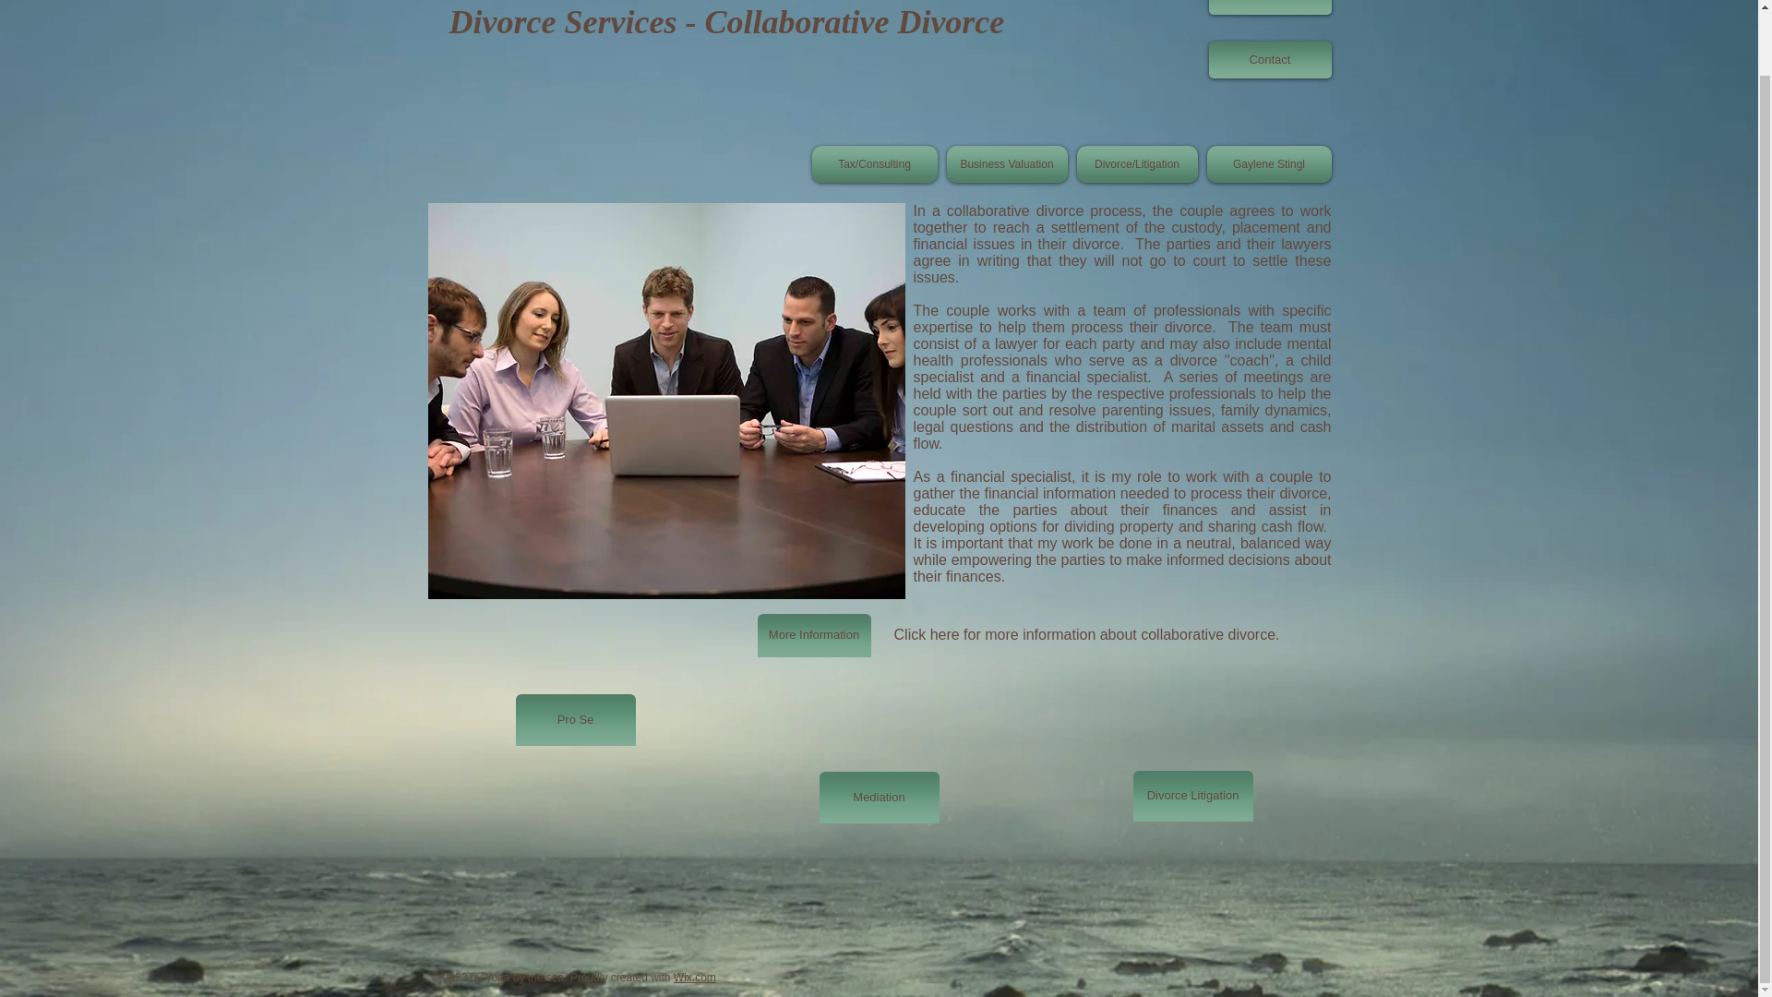 Image resolution: width=1772 pixels, height=997 pixels. I want to click on Business Valuation, so click(1006, 163).